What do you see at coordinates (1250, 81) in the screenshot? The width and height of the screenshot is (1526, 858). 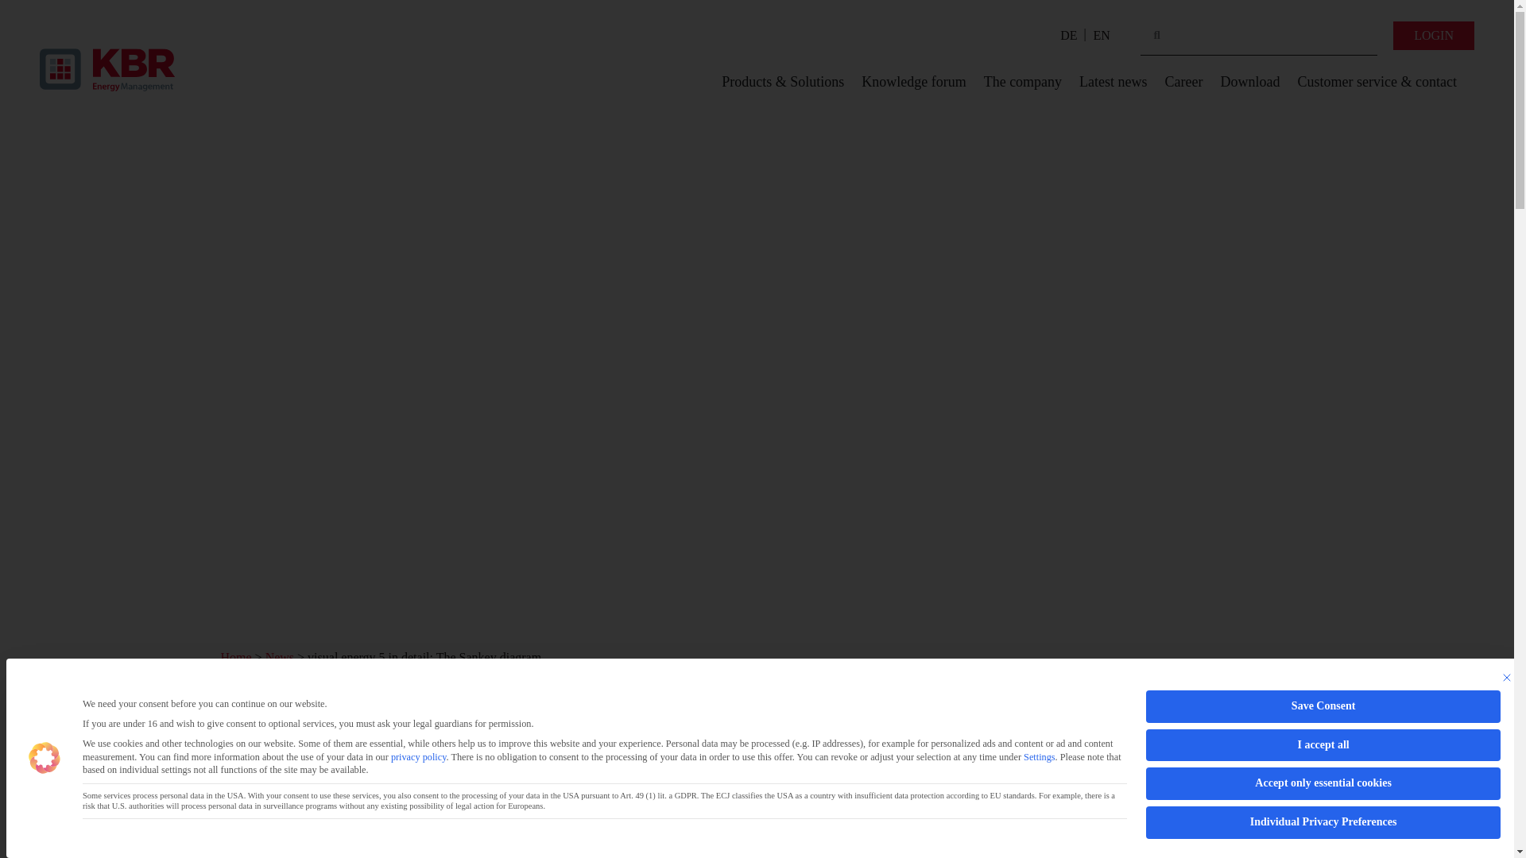 I see `Download` at bounding box center [1250, 81].